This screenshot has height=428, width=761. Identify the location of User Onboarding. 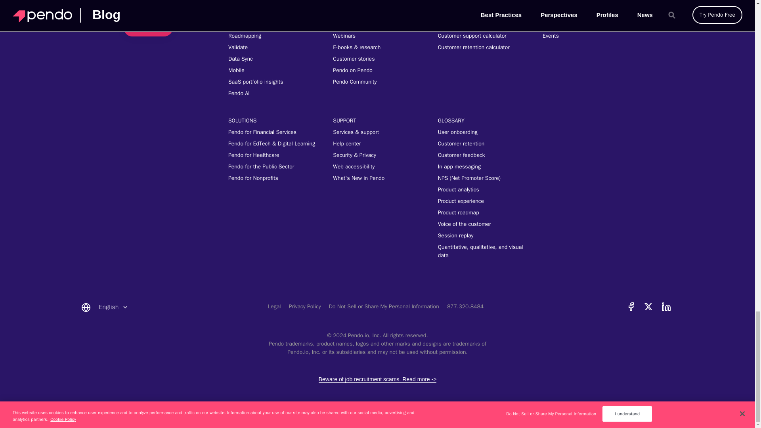
(482, 132).